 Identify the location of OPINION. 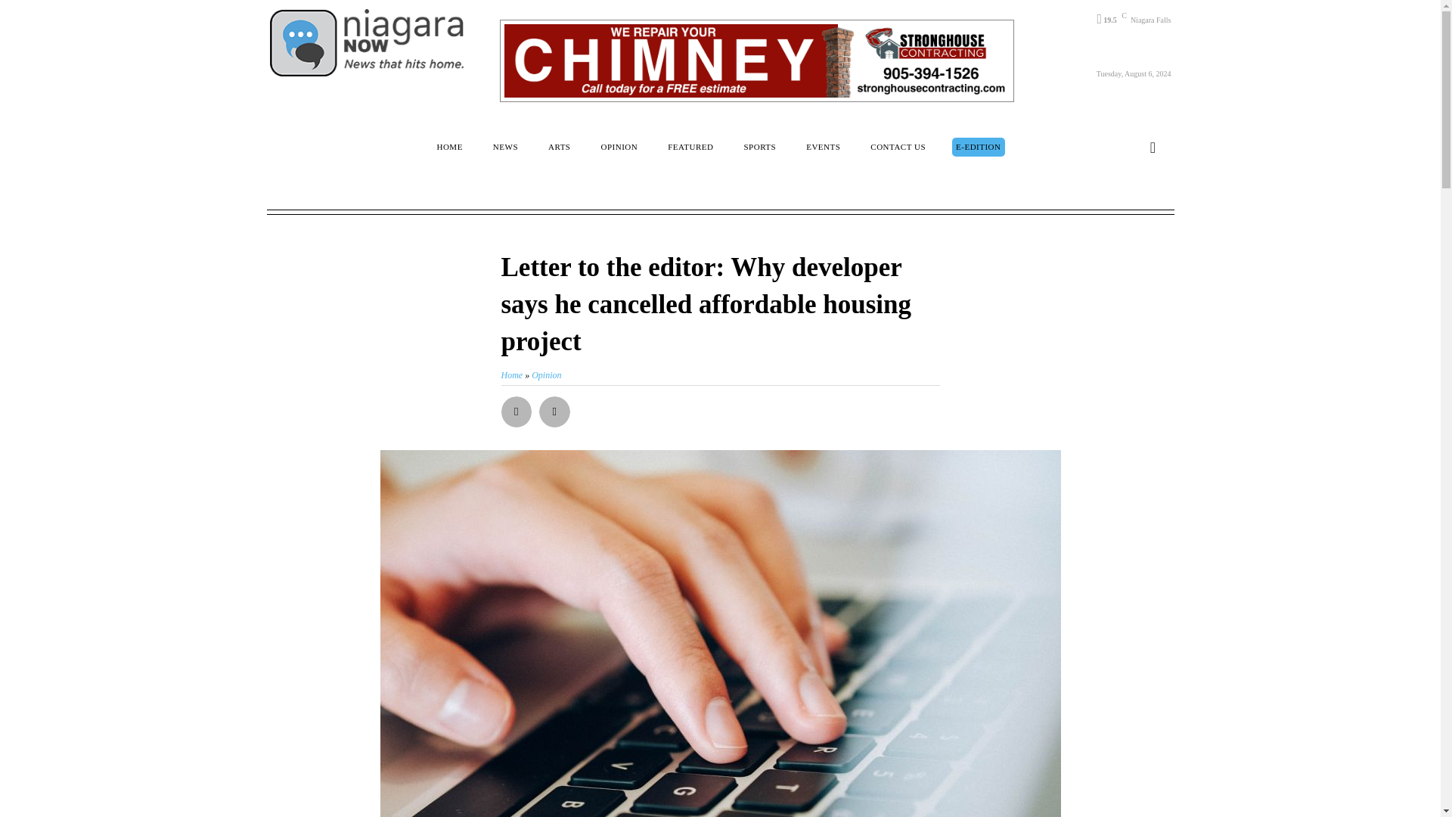
(619, 147).